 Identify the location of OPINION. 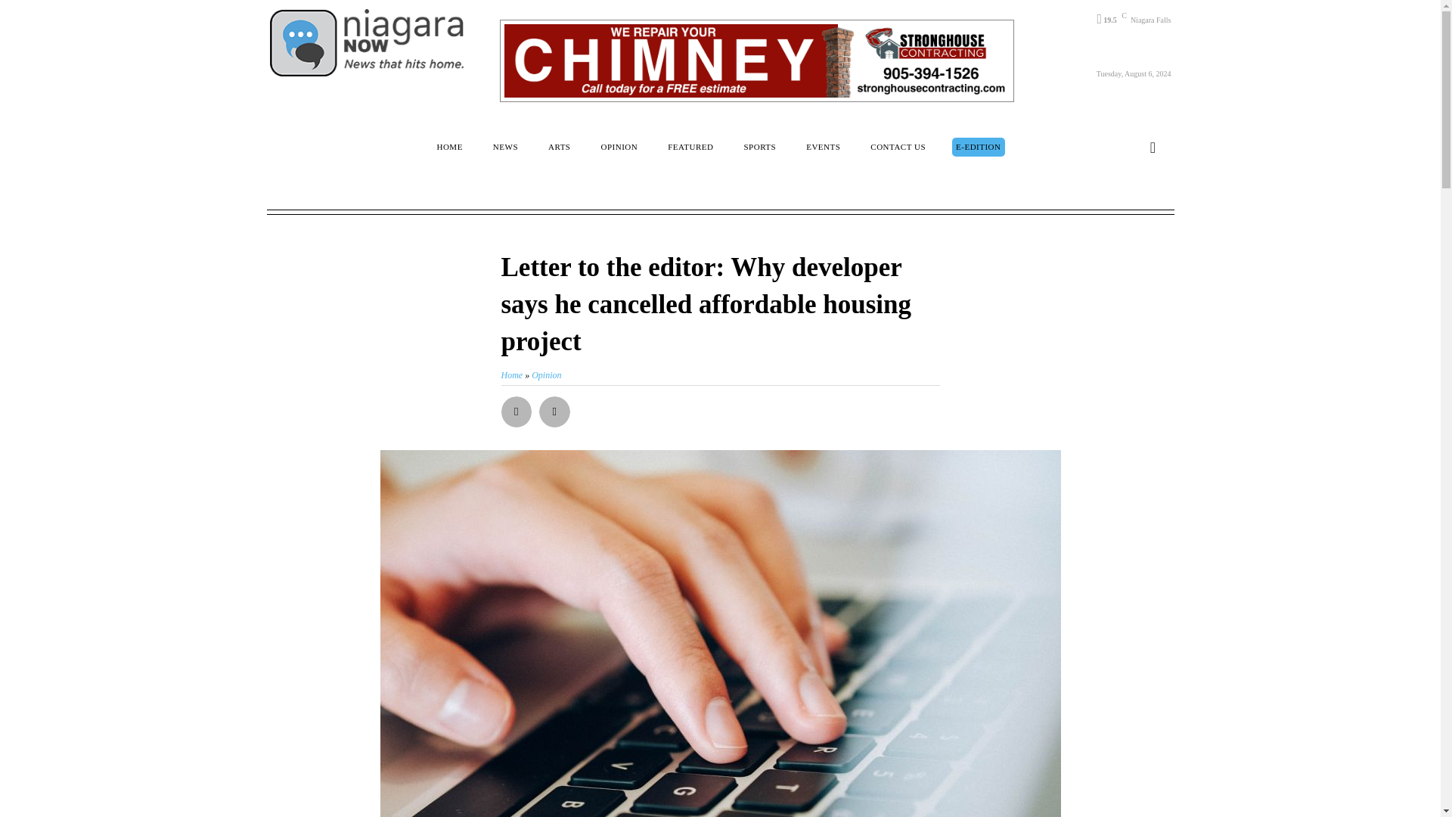
(619, 147).